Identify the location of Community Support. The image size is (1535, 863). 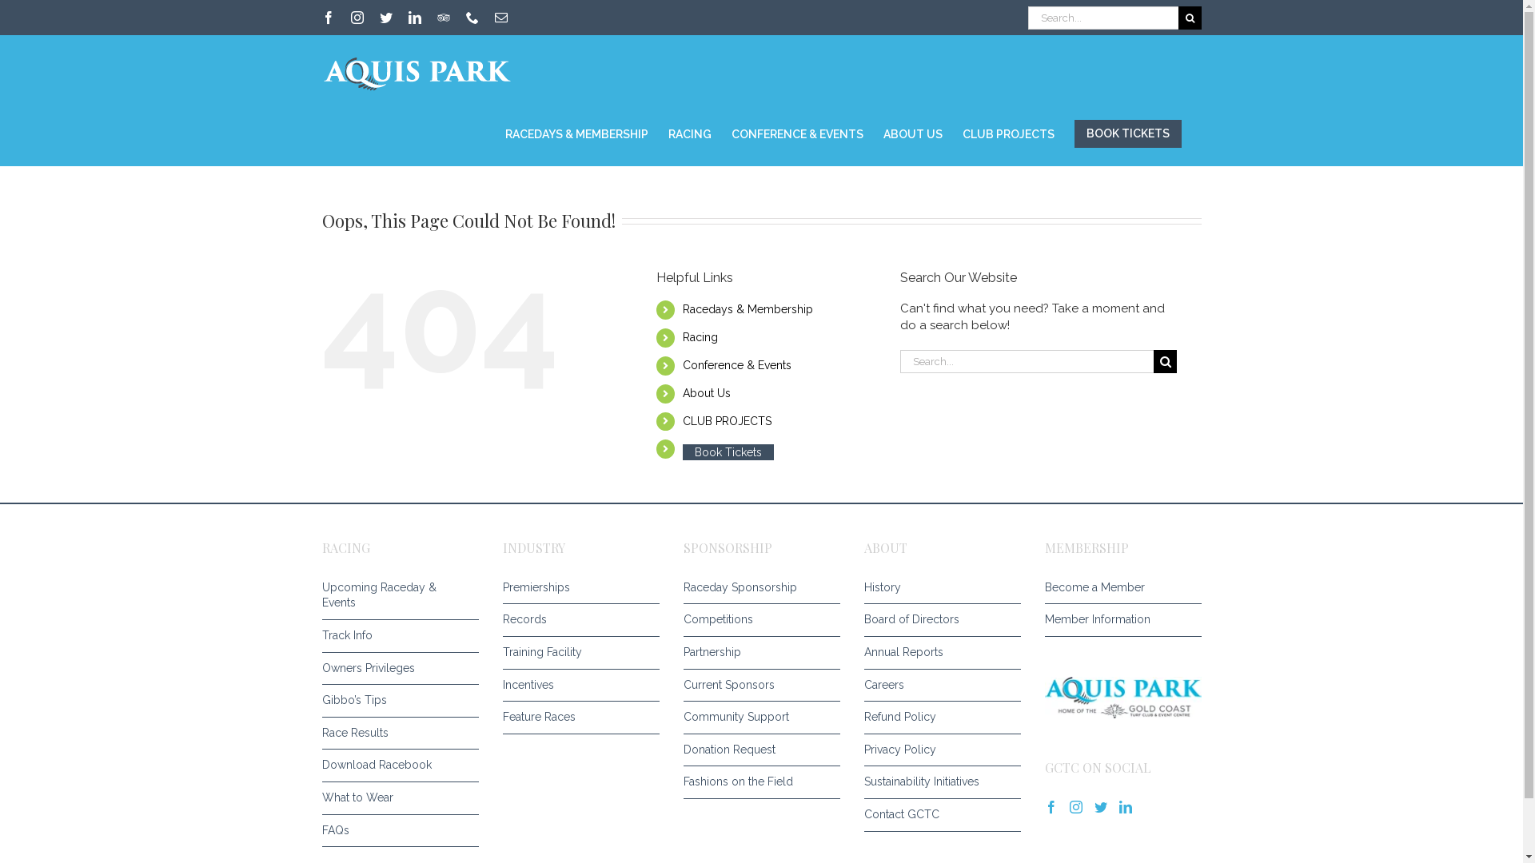
(757, 718).